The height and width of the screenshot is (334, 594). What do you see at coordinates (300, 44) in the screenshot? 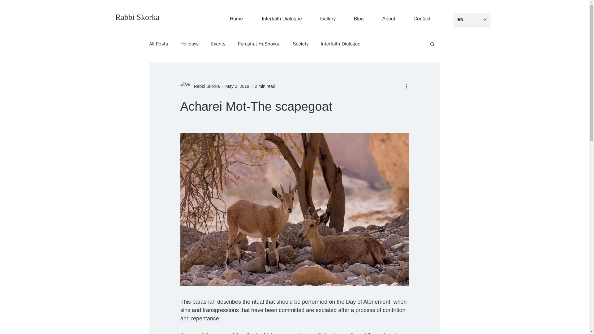
I see `Society` at bounding box center [300, 44].